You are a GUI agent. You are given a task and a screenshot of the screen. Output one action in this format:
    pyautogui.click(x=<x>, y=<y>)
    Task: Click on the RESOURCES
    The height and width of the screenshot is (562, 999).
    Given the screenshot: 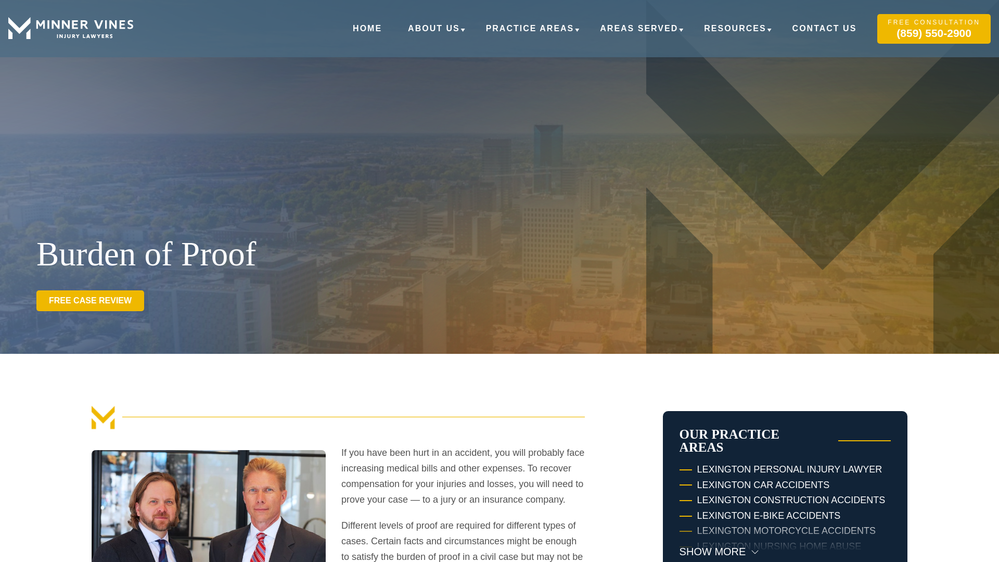 What is the action you would take?
    pyautogui.click(x=735, y=34)
    